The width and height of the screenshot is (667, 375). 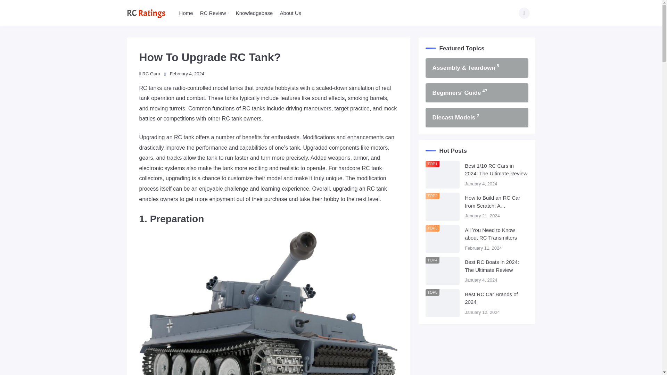 What do you see at coordinates (254, 13) in the screenshot?
I see `Knowledgebase` at bounding box center [254, 13].